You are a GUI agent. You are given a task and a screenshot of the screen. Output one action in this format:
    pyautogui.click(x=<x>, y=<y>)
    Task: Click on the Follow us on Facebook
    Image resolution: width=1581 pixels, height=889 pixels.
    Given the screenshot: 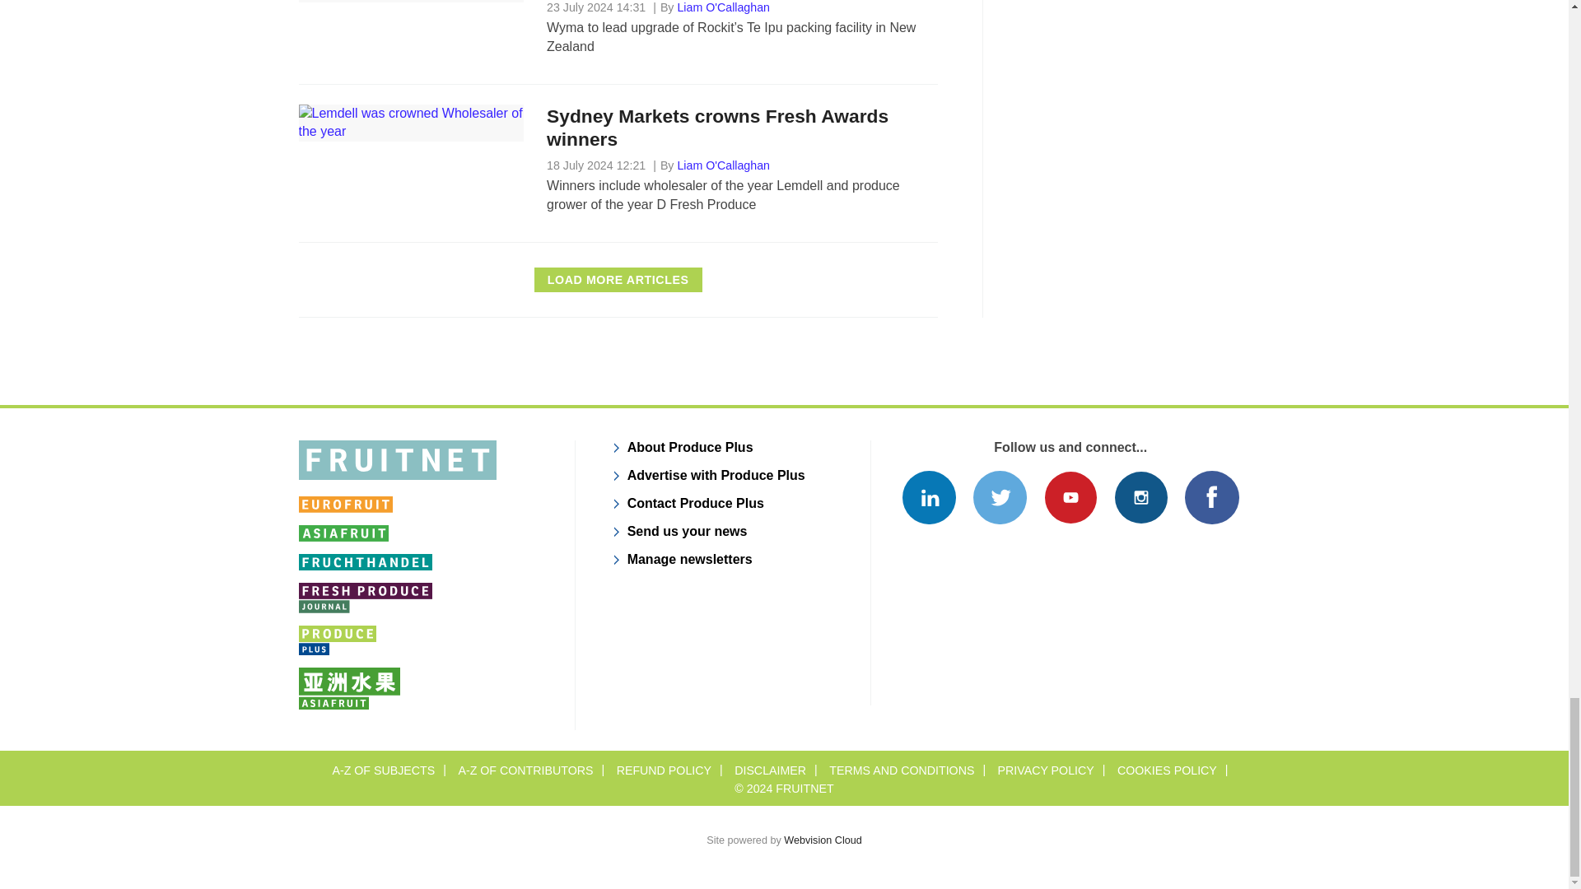 What is the action you would take?
    pyautogui.click(x=1210, y=497)
    